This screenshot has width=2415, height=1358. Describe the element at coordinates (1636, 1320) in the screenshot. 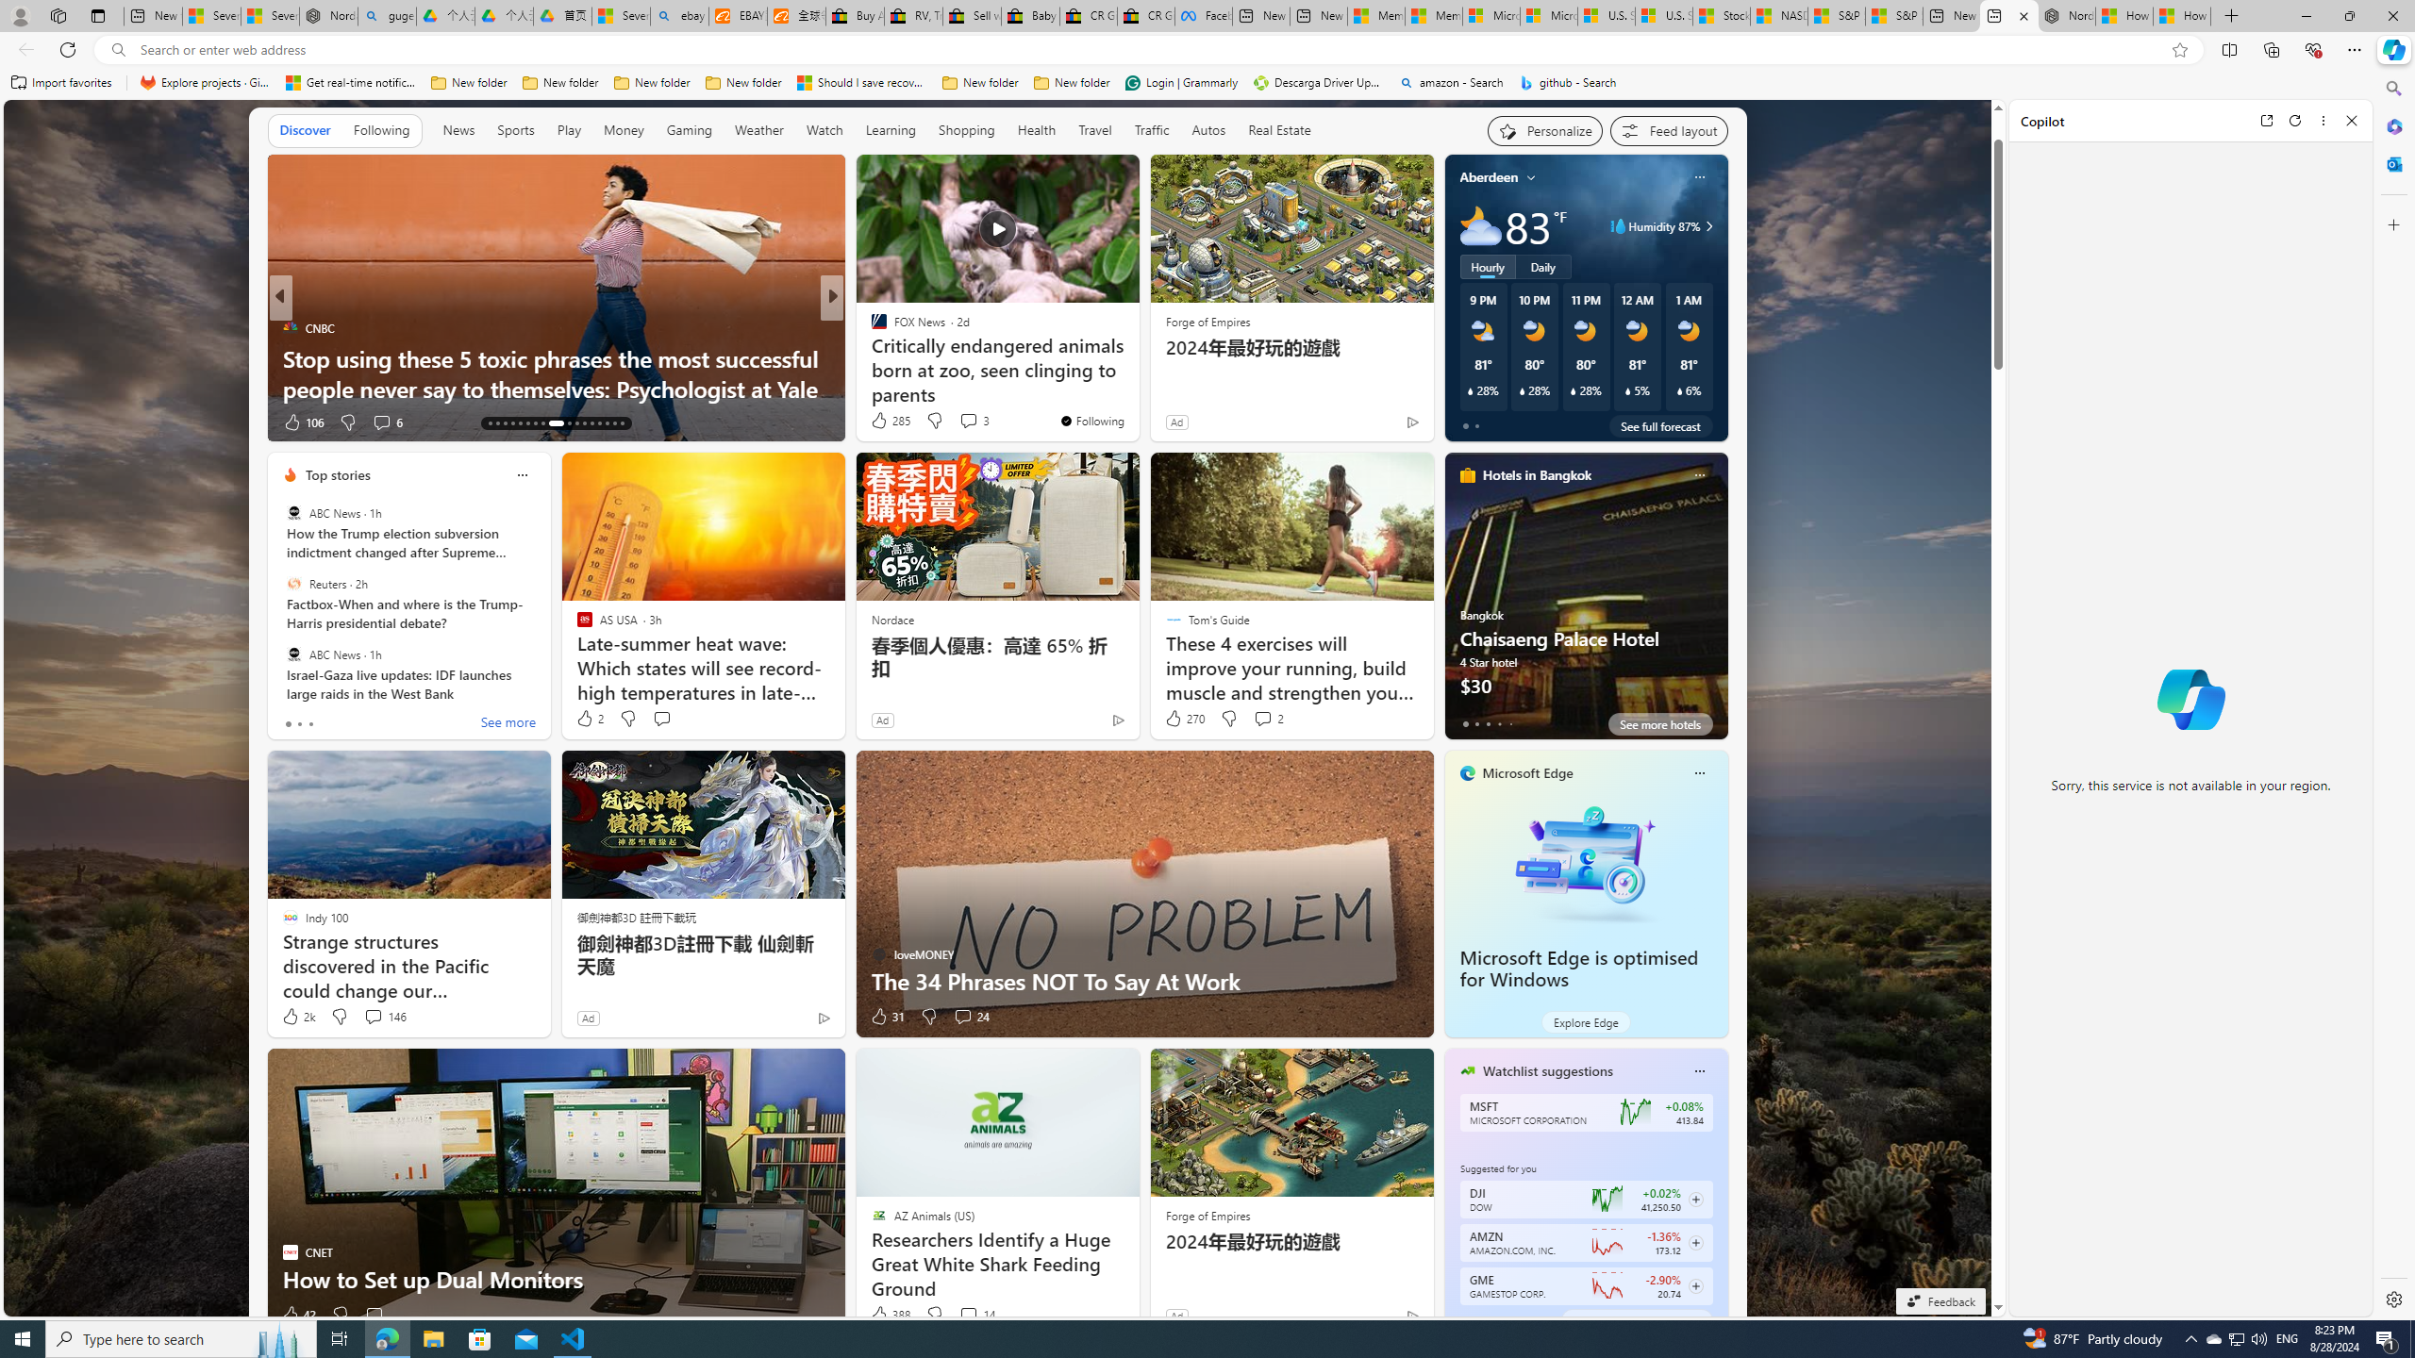

I see `See watchlist suggestions` at that location.